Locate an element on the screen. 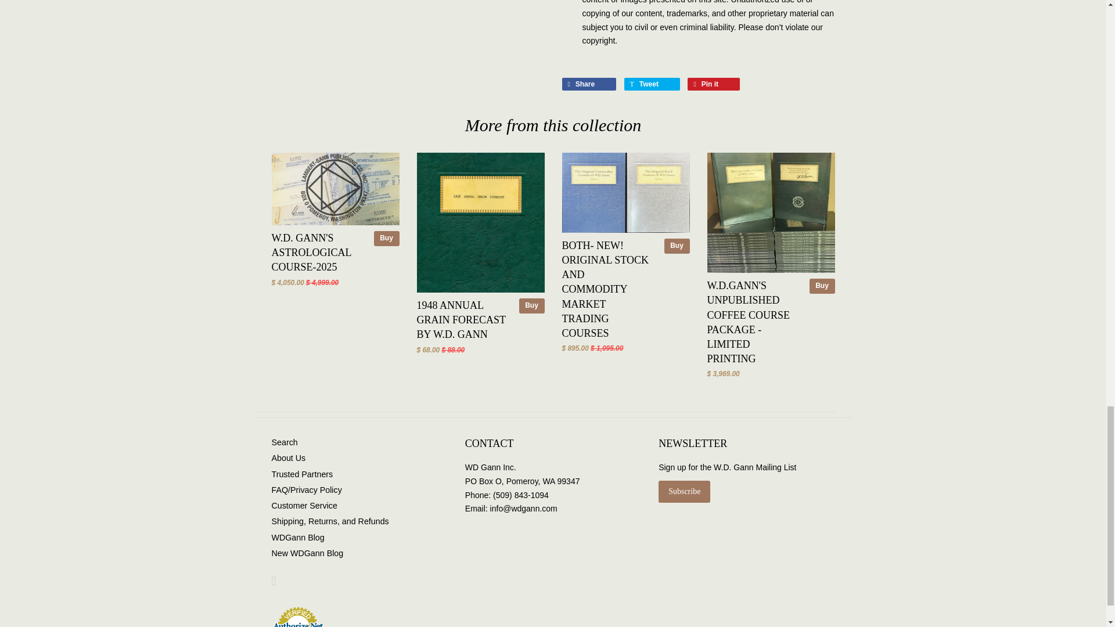 Image resolution: width=1115 pixels, height=627 pixels. WD Gann, Inc on Facebook is located at coordinates (274, 582).